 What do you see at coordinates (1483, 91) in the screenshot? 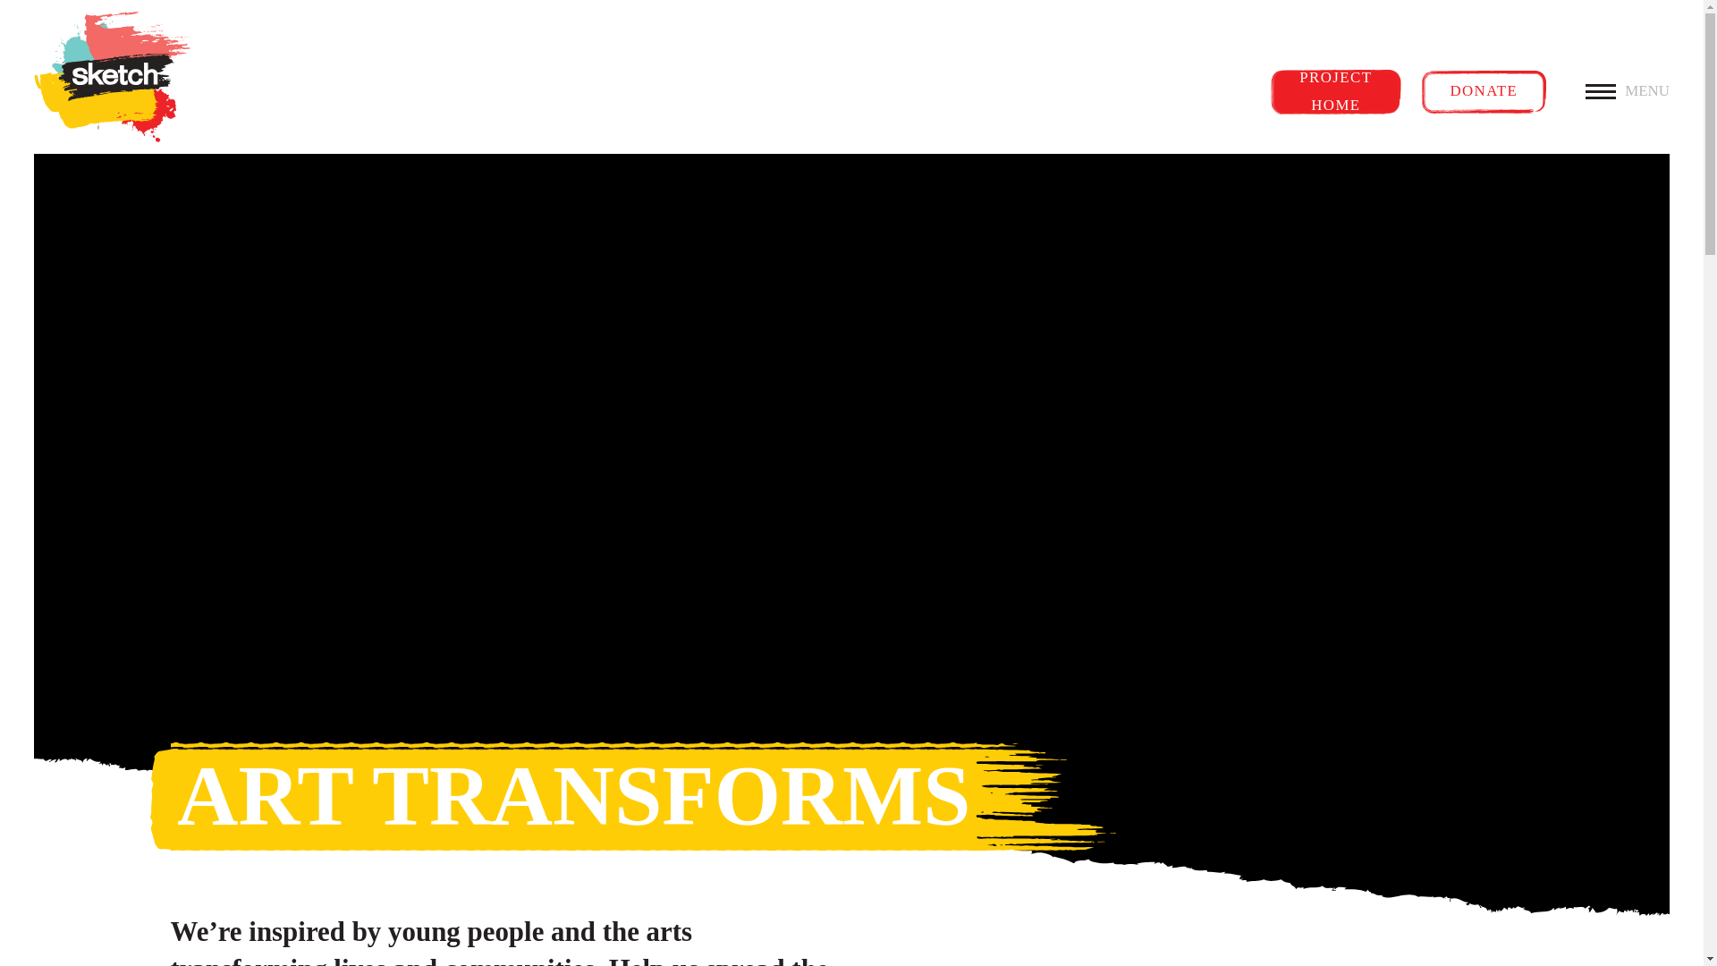
I see `DONATE` at bounding box center [1483, 91].